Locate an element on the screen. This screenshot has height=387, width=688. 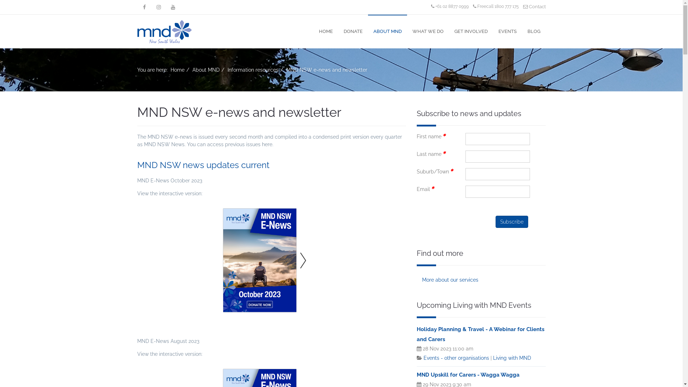
Home is located at coordinates (178, 70).